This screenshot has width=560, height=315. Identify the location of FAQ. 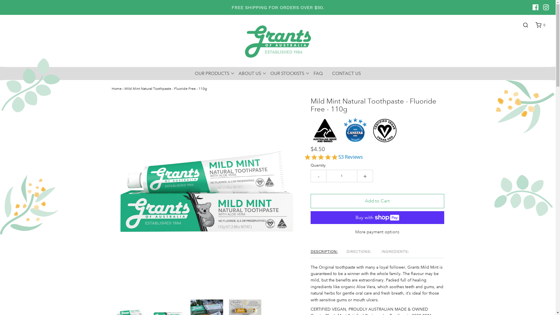
(318, 73).